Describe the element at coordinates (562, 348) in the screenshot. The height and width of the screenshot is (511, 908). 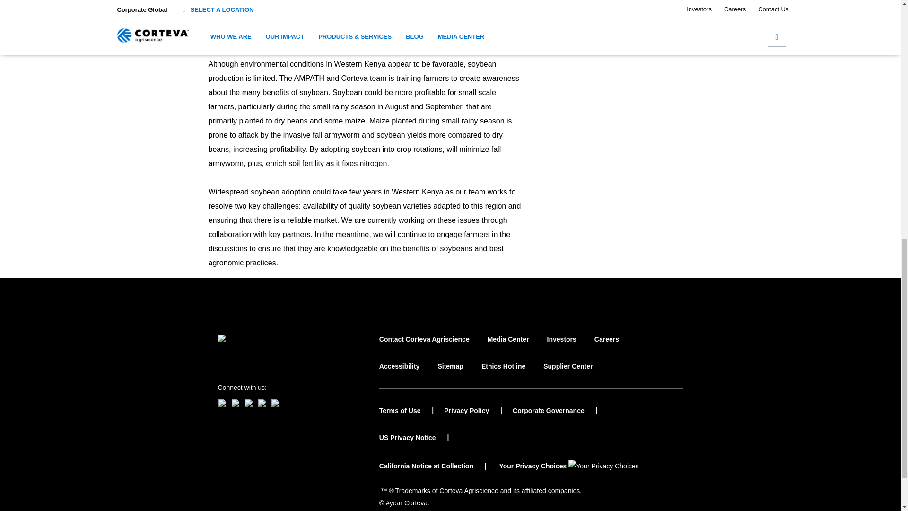
I see `Investors` at that location.